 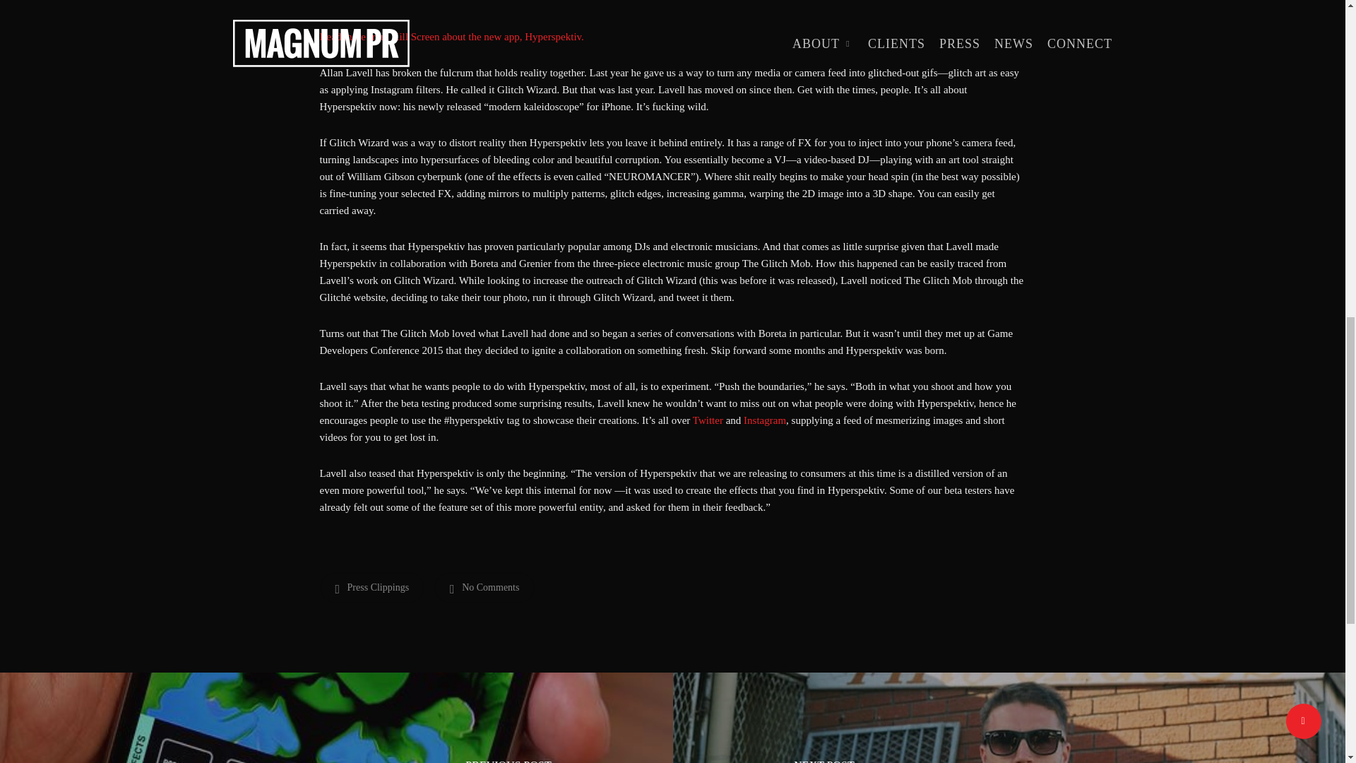 I want to click on Twitter, so click(x=708, y=420).